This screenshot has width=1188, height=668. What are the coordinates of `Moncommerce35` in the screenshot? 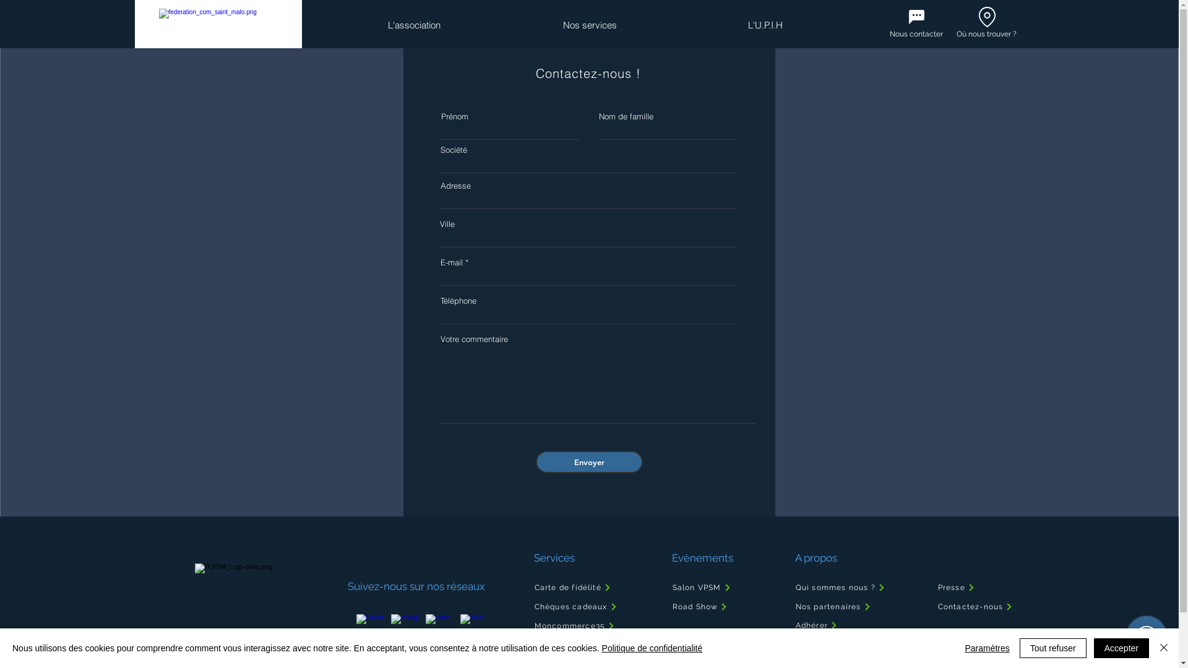 It's located at (595, 626).